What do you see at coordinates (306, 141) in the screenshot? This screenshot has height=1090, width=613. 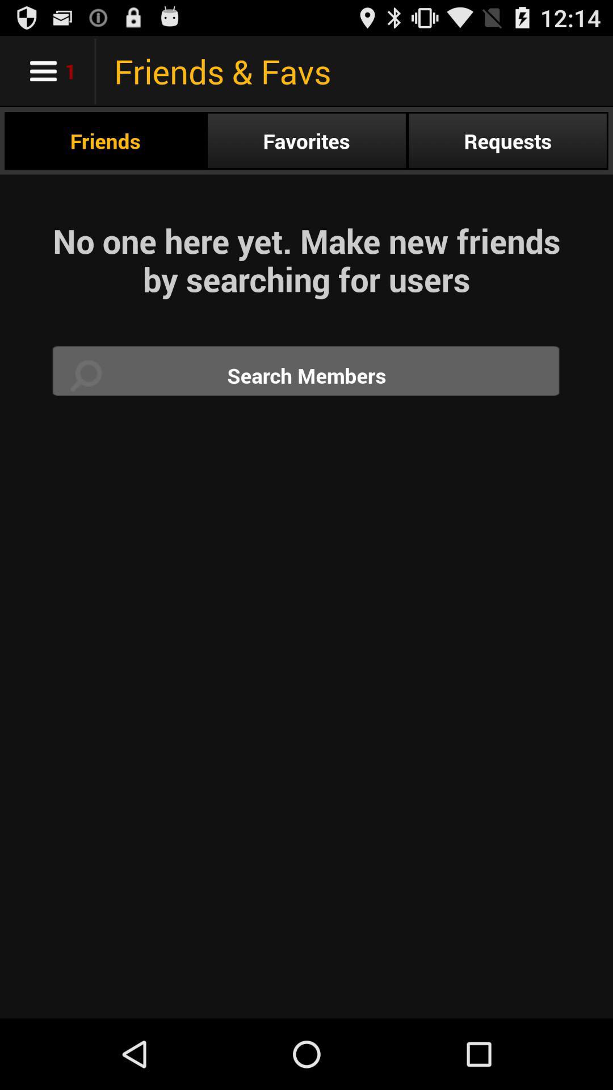 I see `open the radio button next to requests item` at bounding box center [306, 141].